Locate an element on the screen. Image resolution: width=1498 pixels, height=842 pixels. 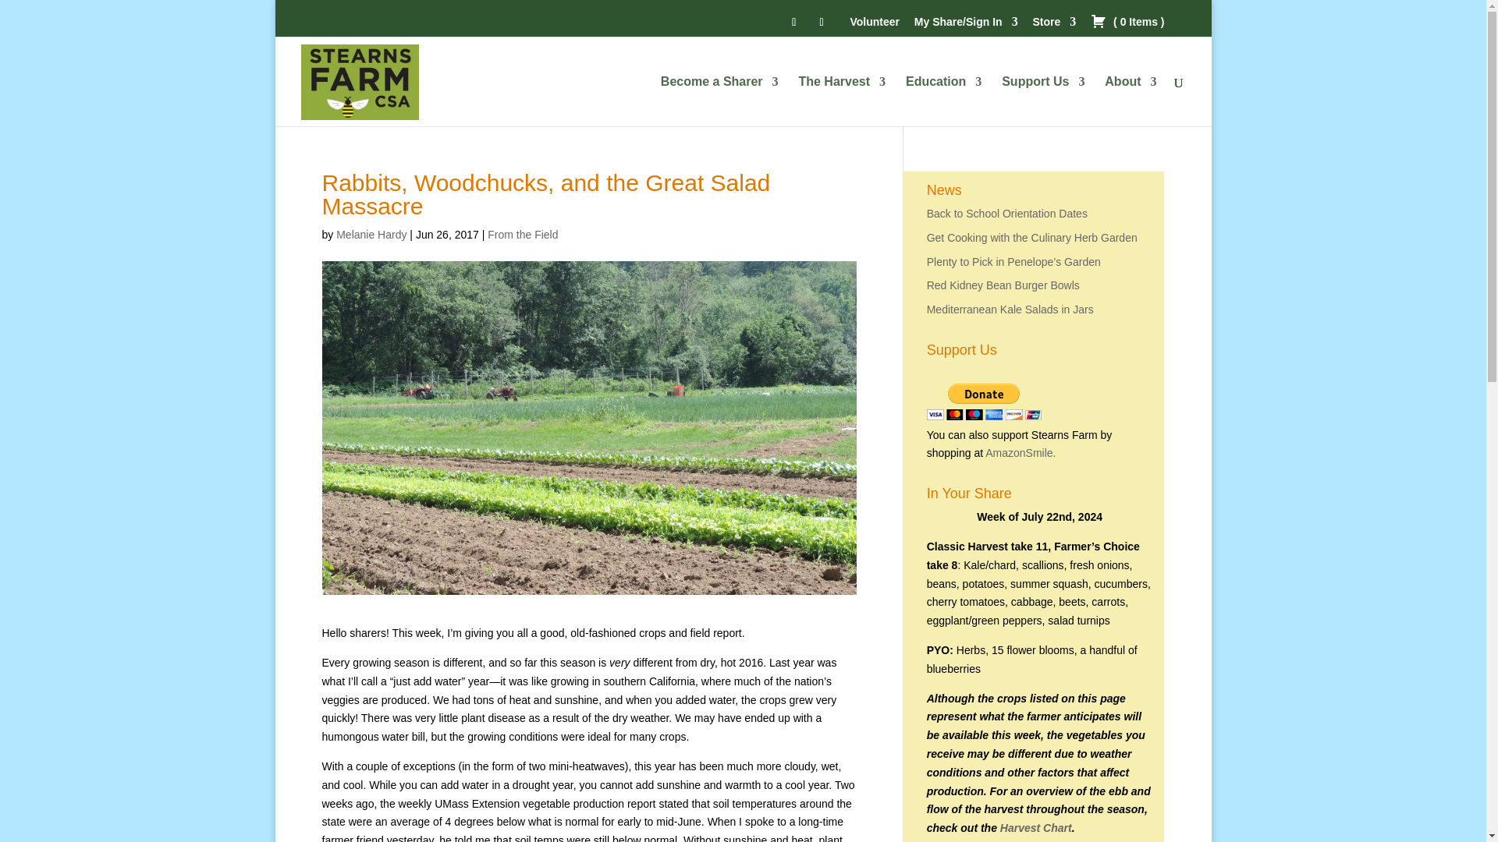
Store is located at coordinates (1055, 26).